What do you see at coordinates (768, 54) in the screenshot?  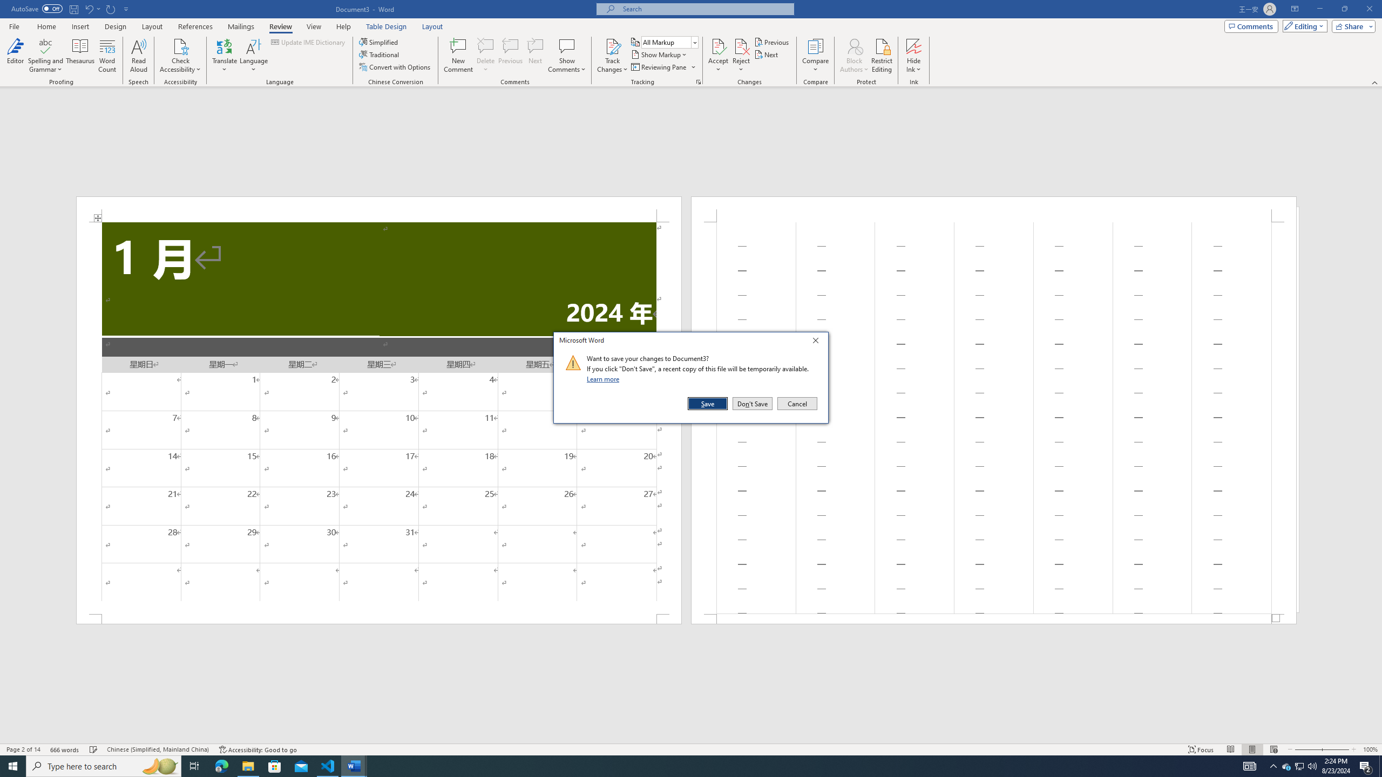 I see `Next` at bounding box center [768, 54].